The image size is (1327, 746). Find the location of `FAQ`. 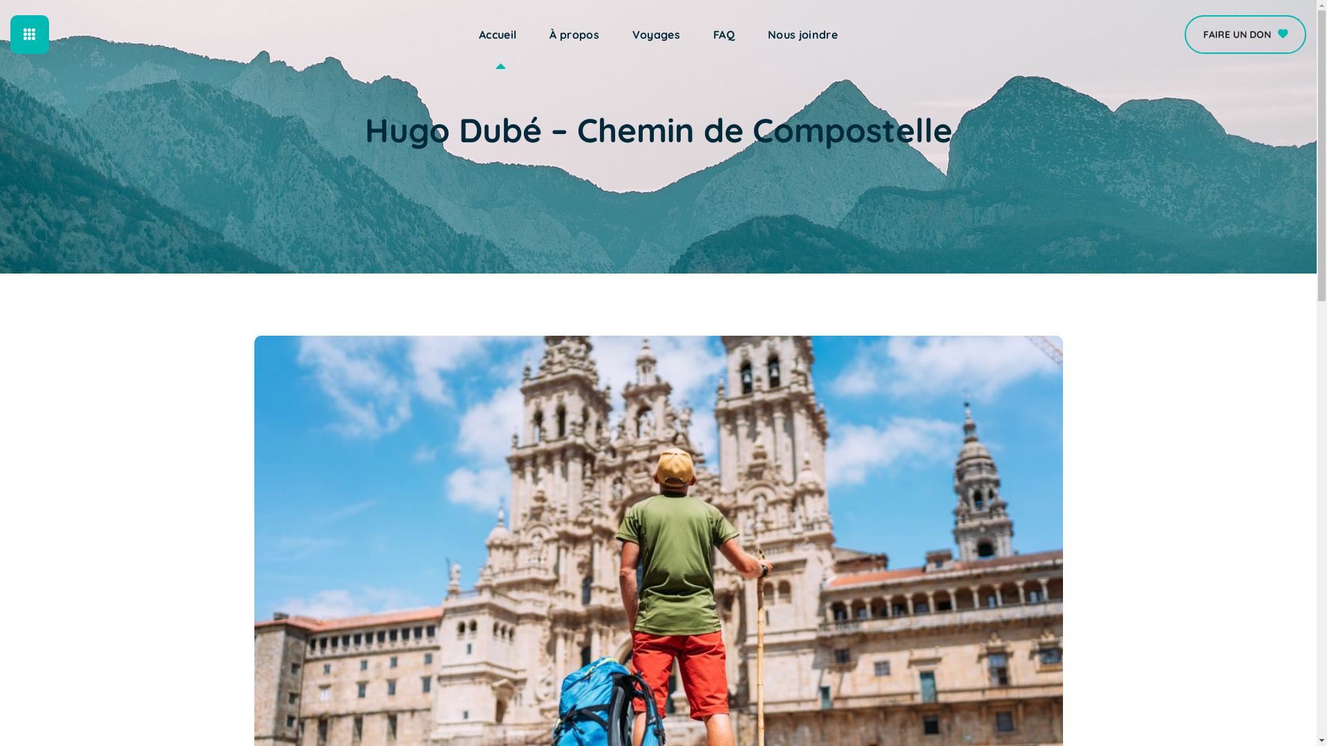

FAQ is located at coordinates (724, 35).